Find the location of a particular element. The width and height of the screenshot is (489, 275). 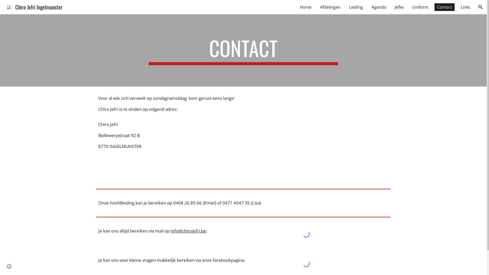

info@chirojefri.be is located at coordinates (188, 231).